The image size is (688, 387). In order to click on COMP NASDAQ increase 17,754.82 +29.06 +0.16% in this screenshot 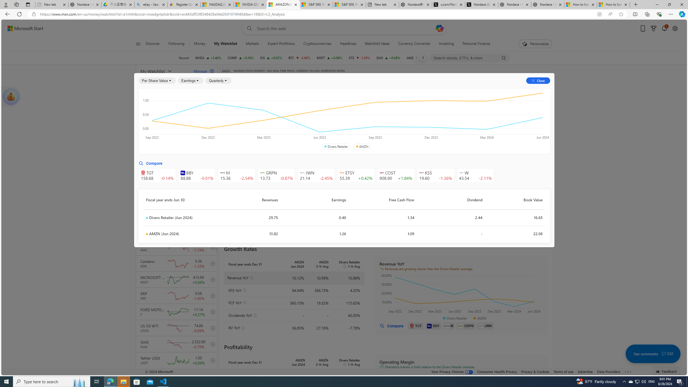, I will do `click(241, 58)`.